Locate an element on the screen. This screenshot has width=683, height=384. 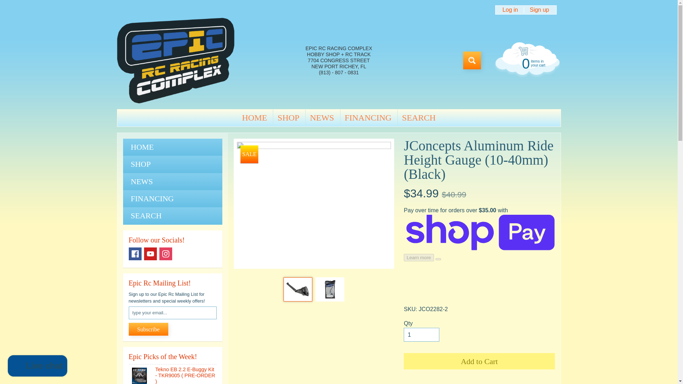
SEARCH is located at coordinates (173, 147).